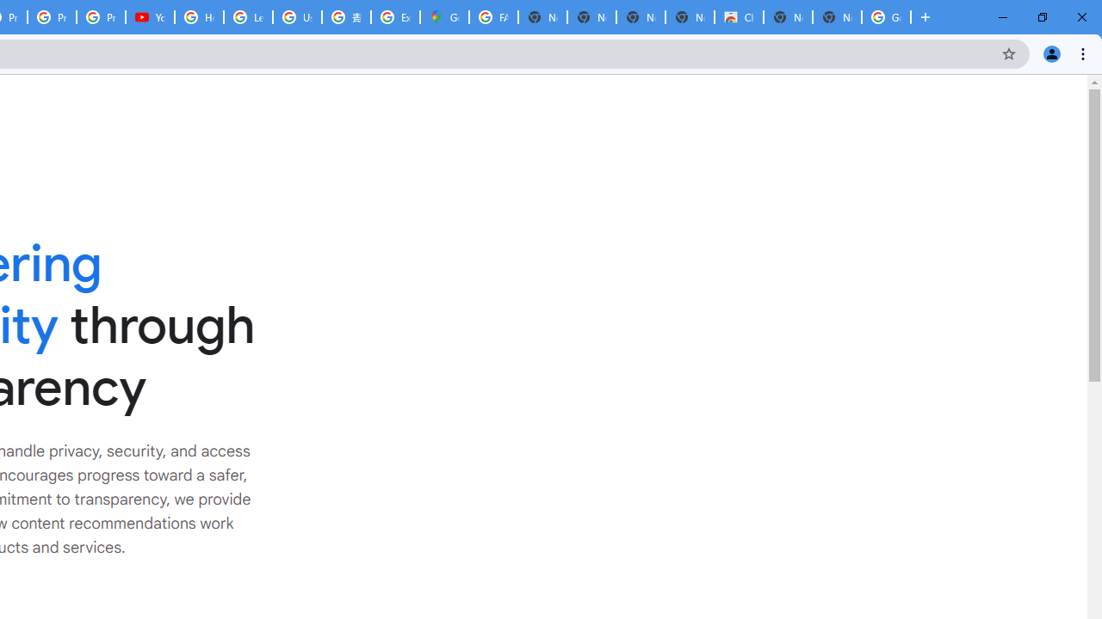  Describe the element at coordinates (444, 17) in the screenshot. I see `Google Maps` at that location.